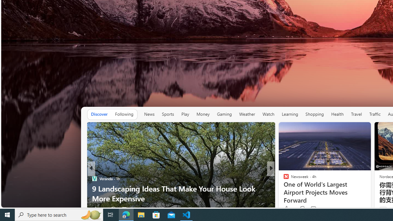 This screenshot has height=221, width=393. Describe the element at coordinates (283, 178) in the screenshot. I see `WhatToWatch` at that location.